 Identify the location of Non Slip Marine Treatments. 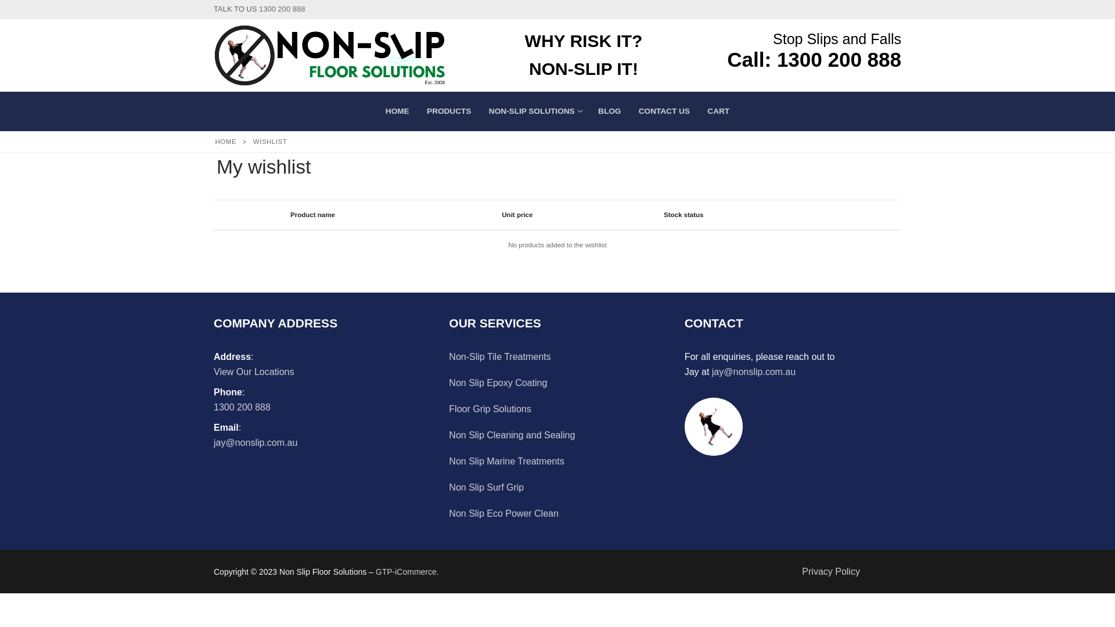
(557, 464).